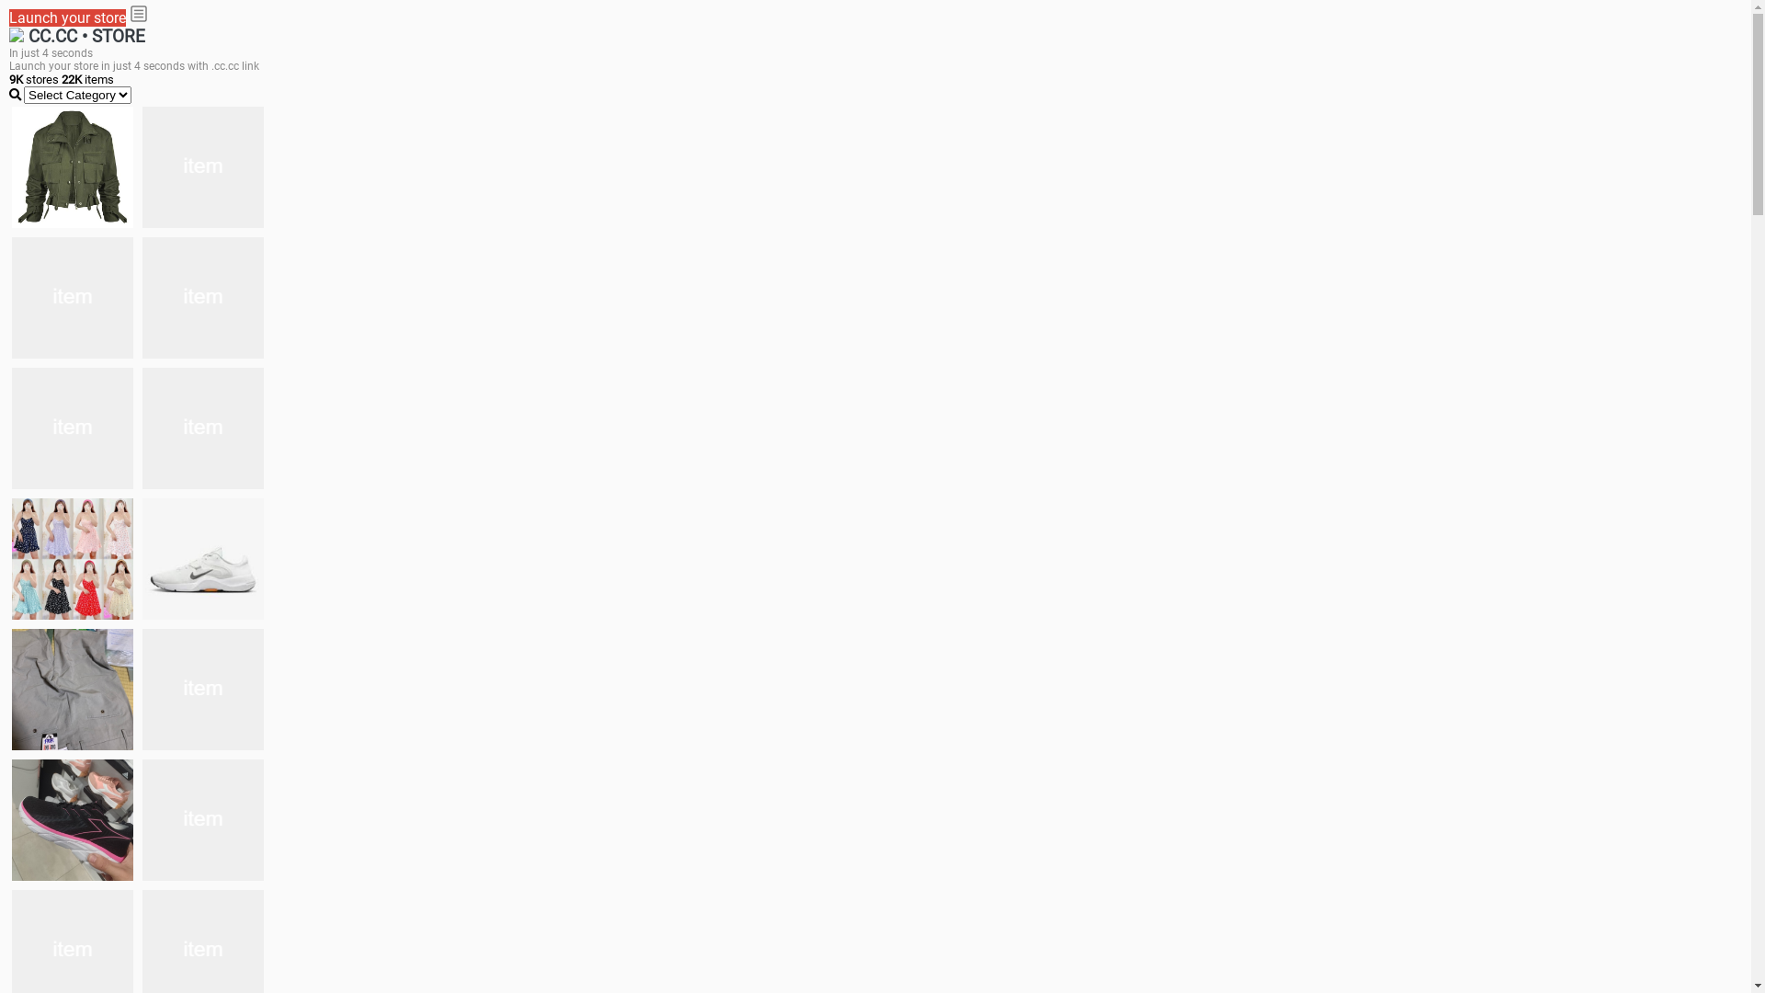  What do you see at coordinates (73, 298) in the screenshot?
I see `shoes for boys` at bounding box center [73, 298].